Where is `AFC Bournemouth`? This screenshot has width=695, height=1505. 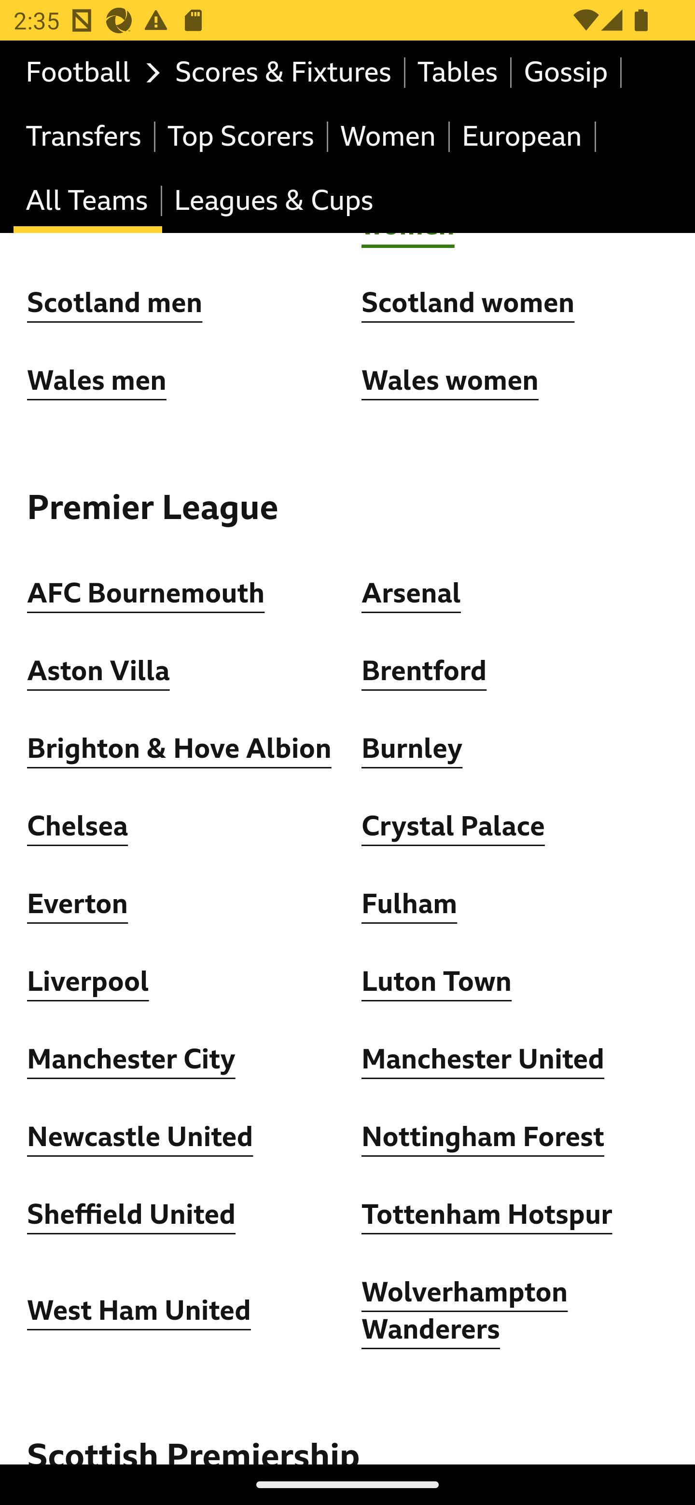 AFC Bournemouth is located at coordinates (146, 594).